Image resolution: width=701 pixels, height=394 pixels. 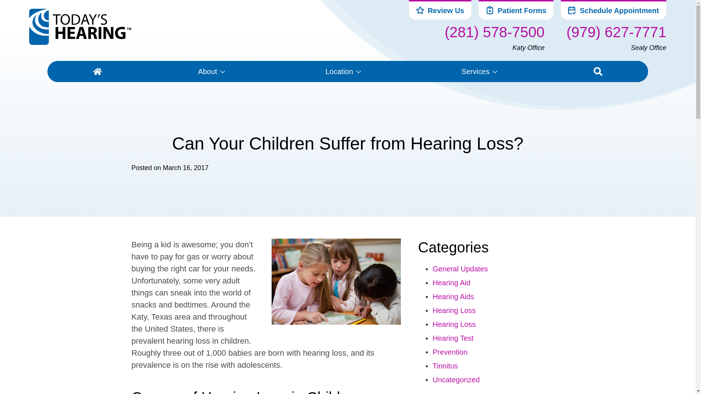 I want to click on Schedule Appointment, so click(x=613, y=10).